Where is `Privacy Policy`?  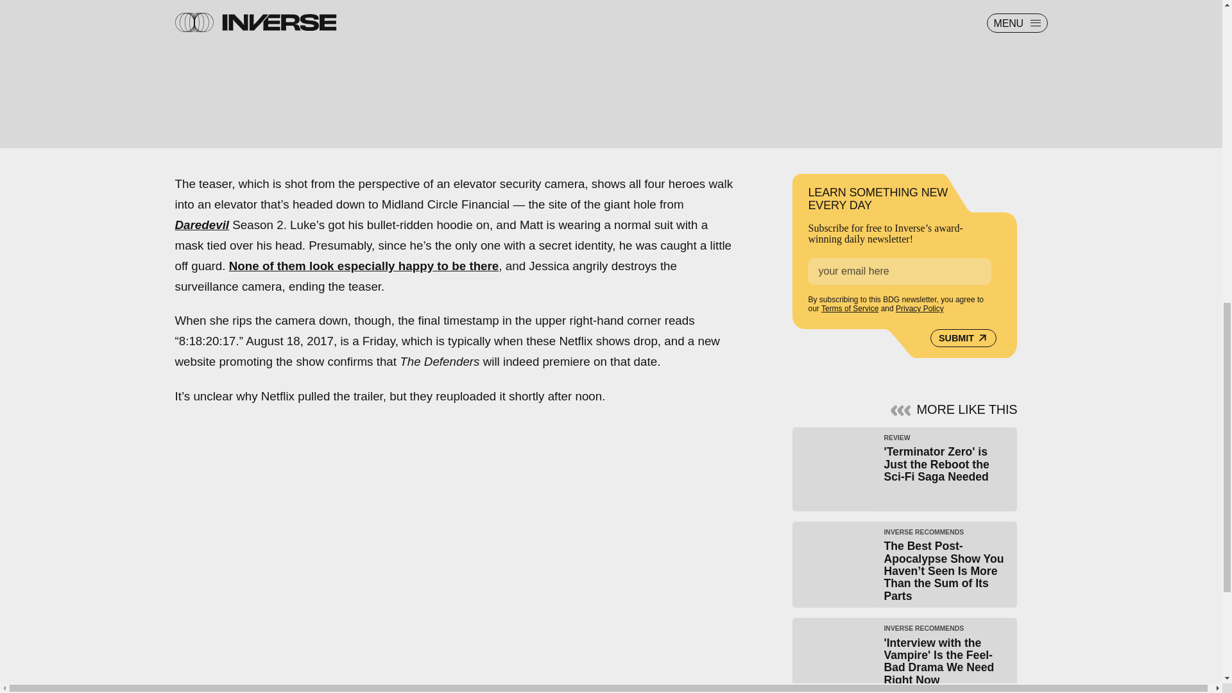 Privacy Policy is located at coordinates (919, 309).